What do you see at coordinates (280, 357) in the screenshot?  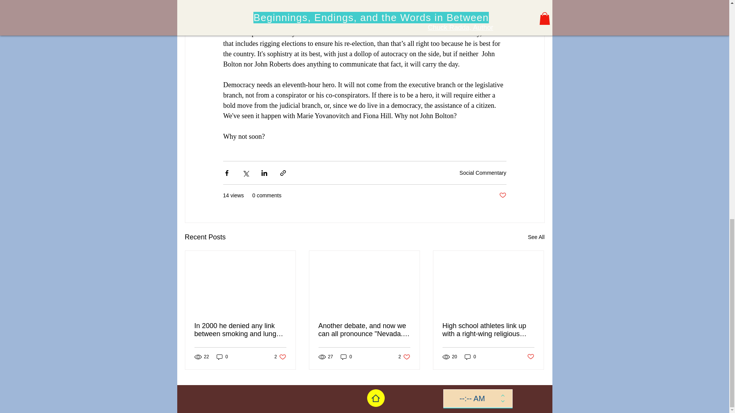 I see `0` at bounding box center [280, 357].